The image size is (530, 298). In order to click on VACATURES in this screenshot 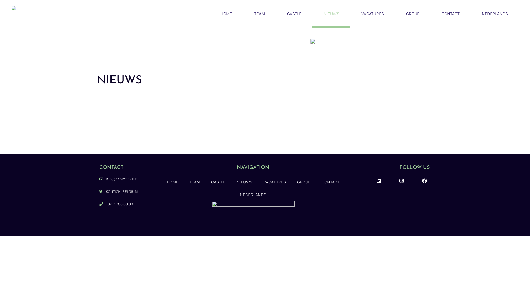, I will do `click(373, 14)`.